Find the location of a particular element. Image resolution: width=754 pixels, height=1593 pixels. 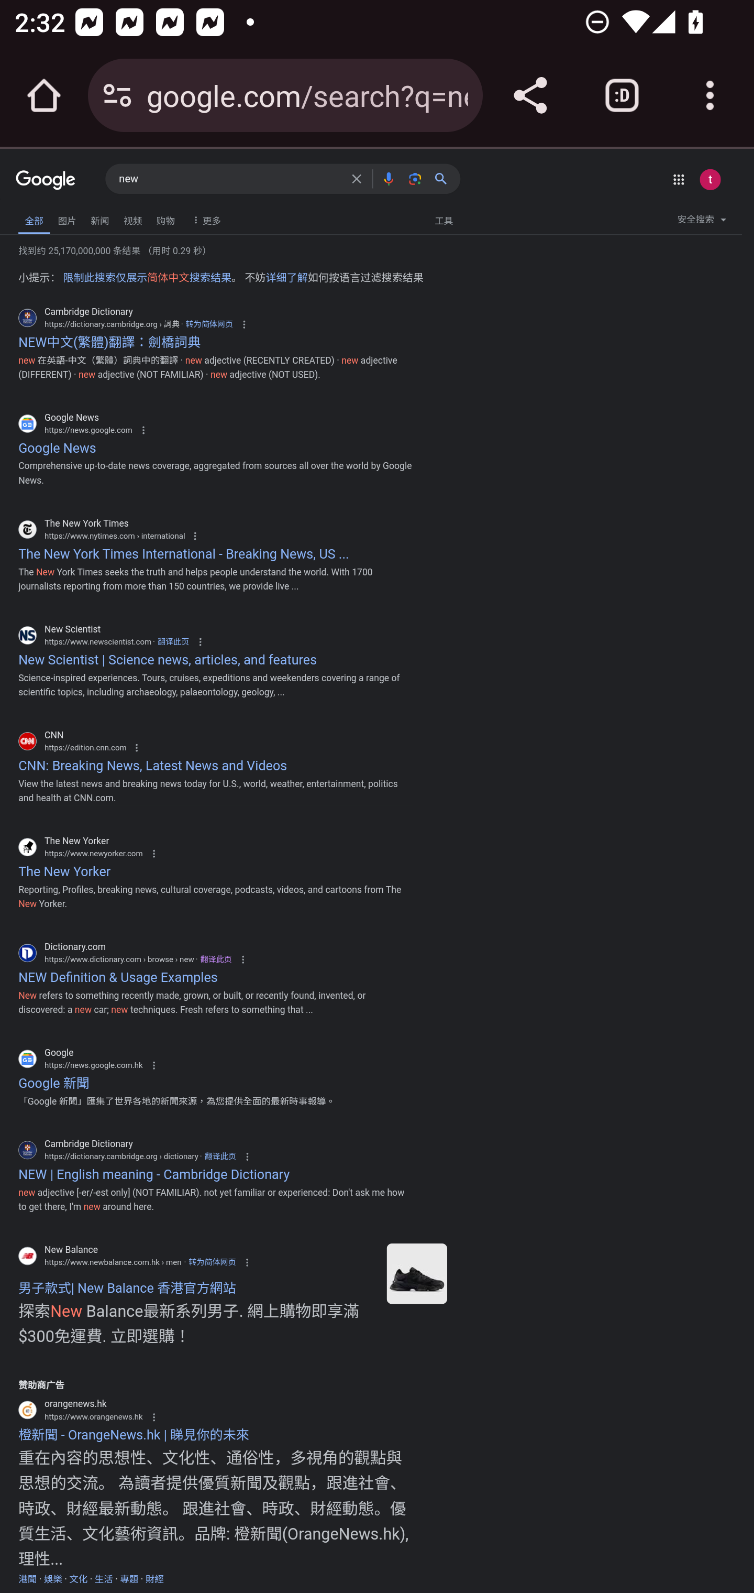

new is located at coordinates (229, 179).